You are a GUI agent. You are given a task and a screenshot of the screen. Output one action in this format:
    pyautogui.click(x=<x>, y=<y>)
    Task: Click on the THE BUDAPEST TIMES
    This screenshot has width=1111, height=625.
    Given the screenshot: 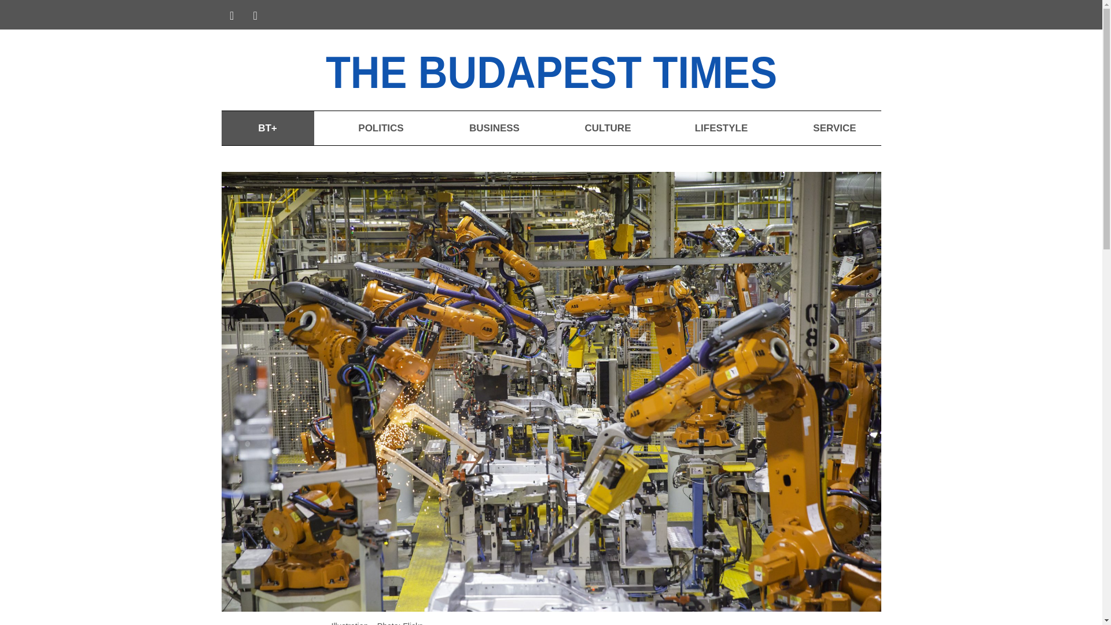 What is the action you would take?
    pyautogui.click(x=584, y=69)
    